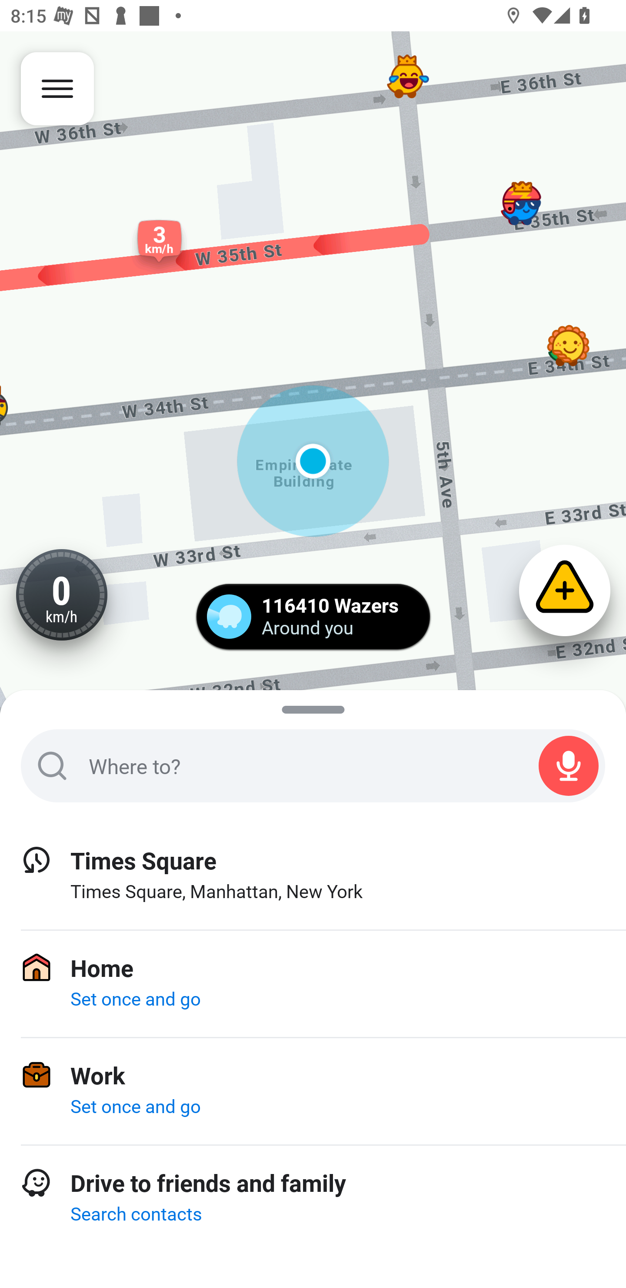 The width and height of the screenshot is (626, 1288). Describe the element at coordinates (313, 766) in the screenshot. I see `START_STATE_SEARCH_FIELD Where to?` at that location.